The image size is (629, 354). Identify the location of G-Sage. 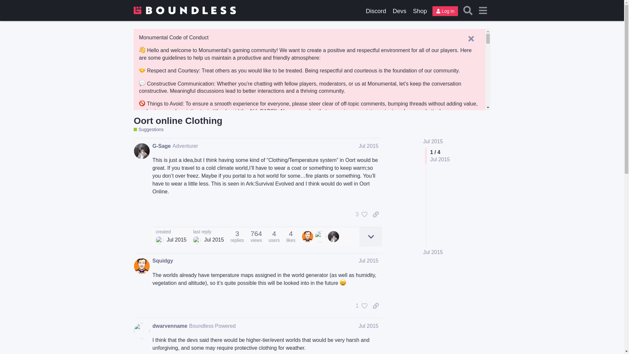
(161, 146).